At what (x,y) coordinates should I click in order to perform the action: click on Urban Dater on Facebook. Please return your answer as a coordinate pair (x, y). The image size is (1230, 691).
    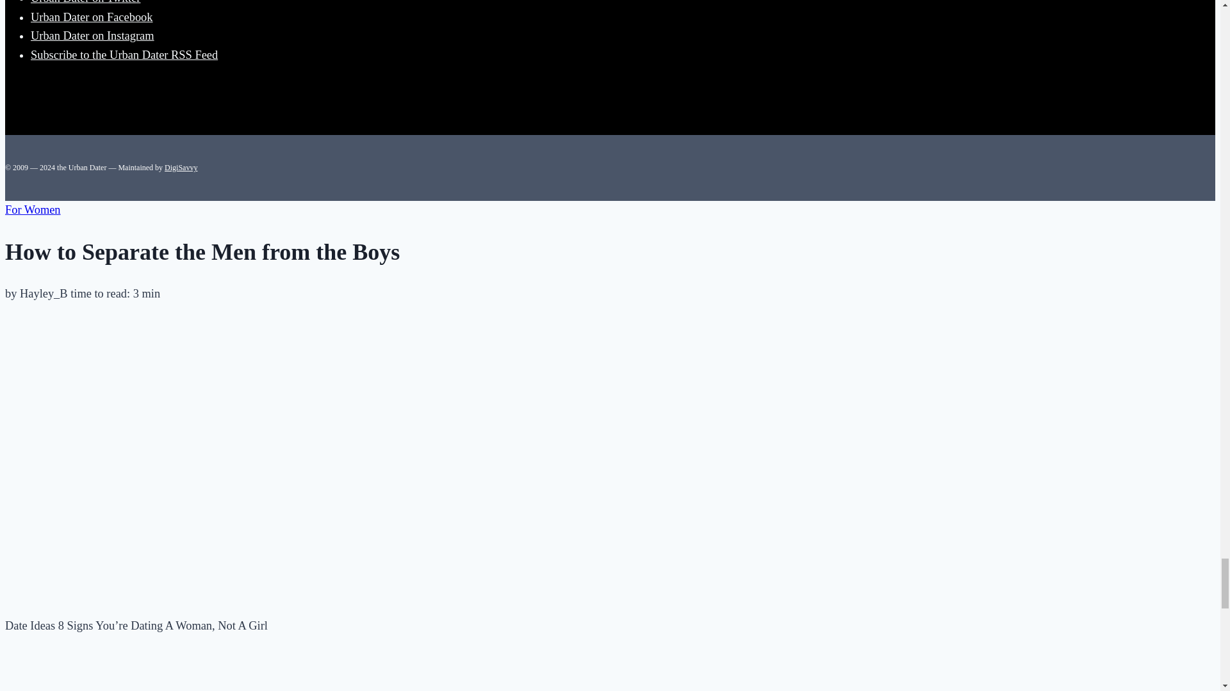
    Looking at the image, I should click on (92, 17).